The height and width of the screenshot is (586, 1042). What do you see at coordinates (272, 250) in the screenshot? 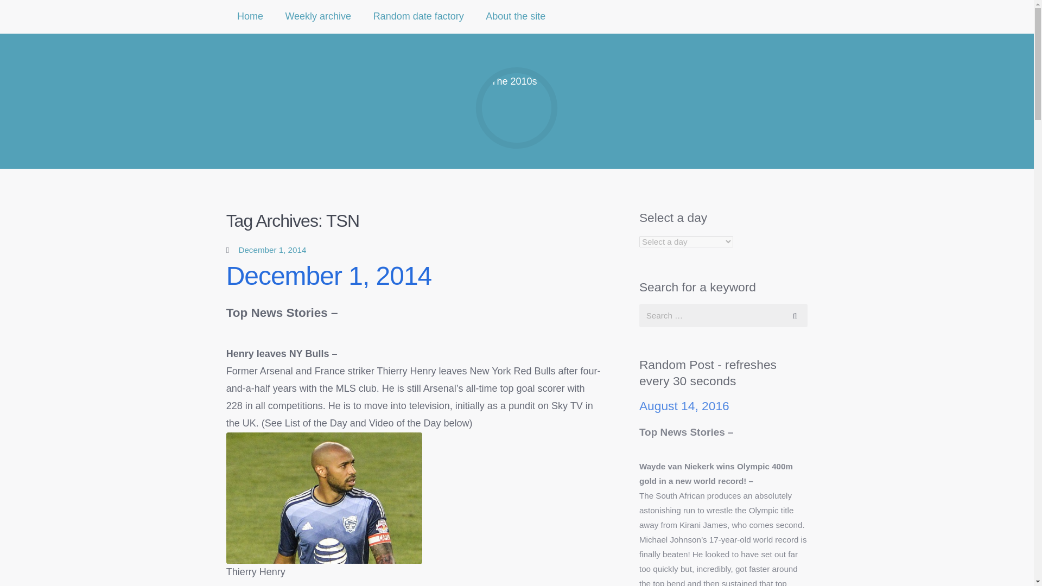
I see `Permalink to December 1, 2014` at bounding box center [272, 250].